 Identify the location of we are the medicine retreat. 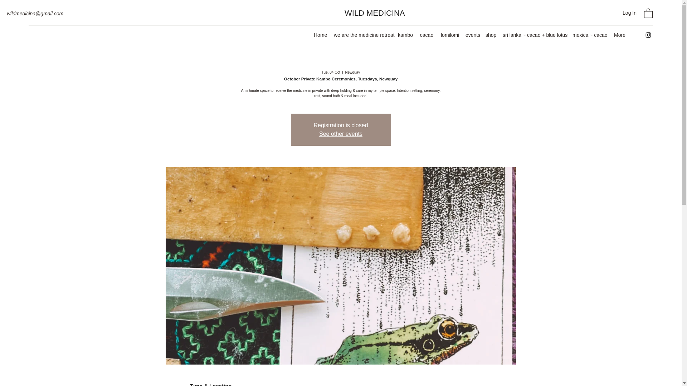
(362, 35).